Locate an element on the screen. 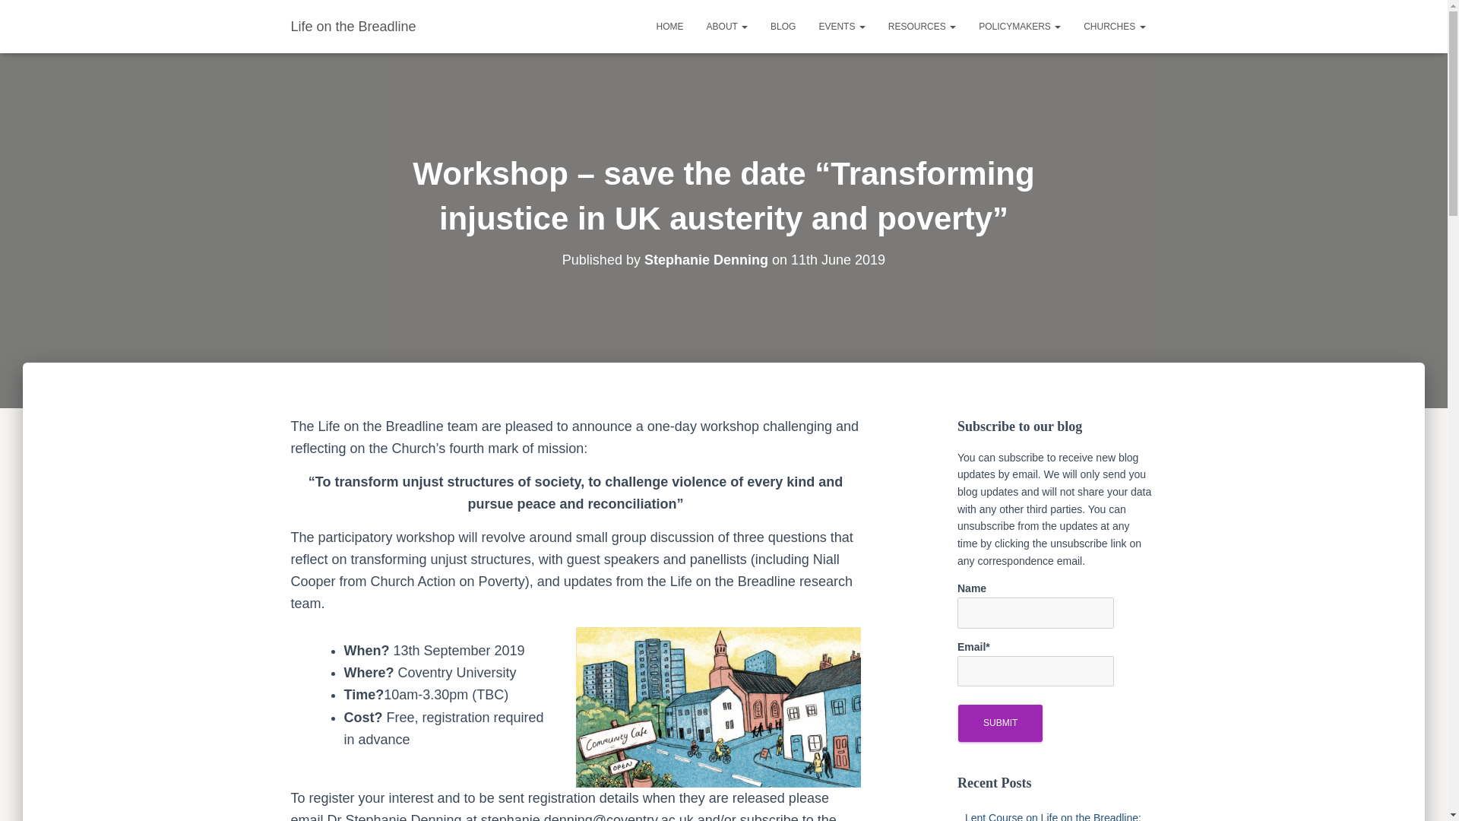 The image size is (1459, 821). POLICYMAKERS is located at coordinates (1020, 26).